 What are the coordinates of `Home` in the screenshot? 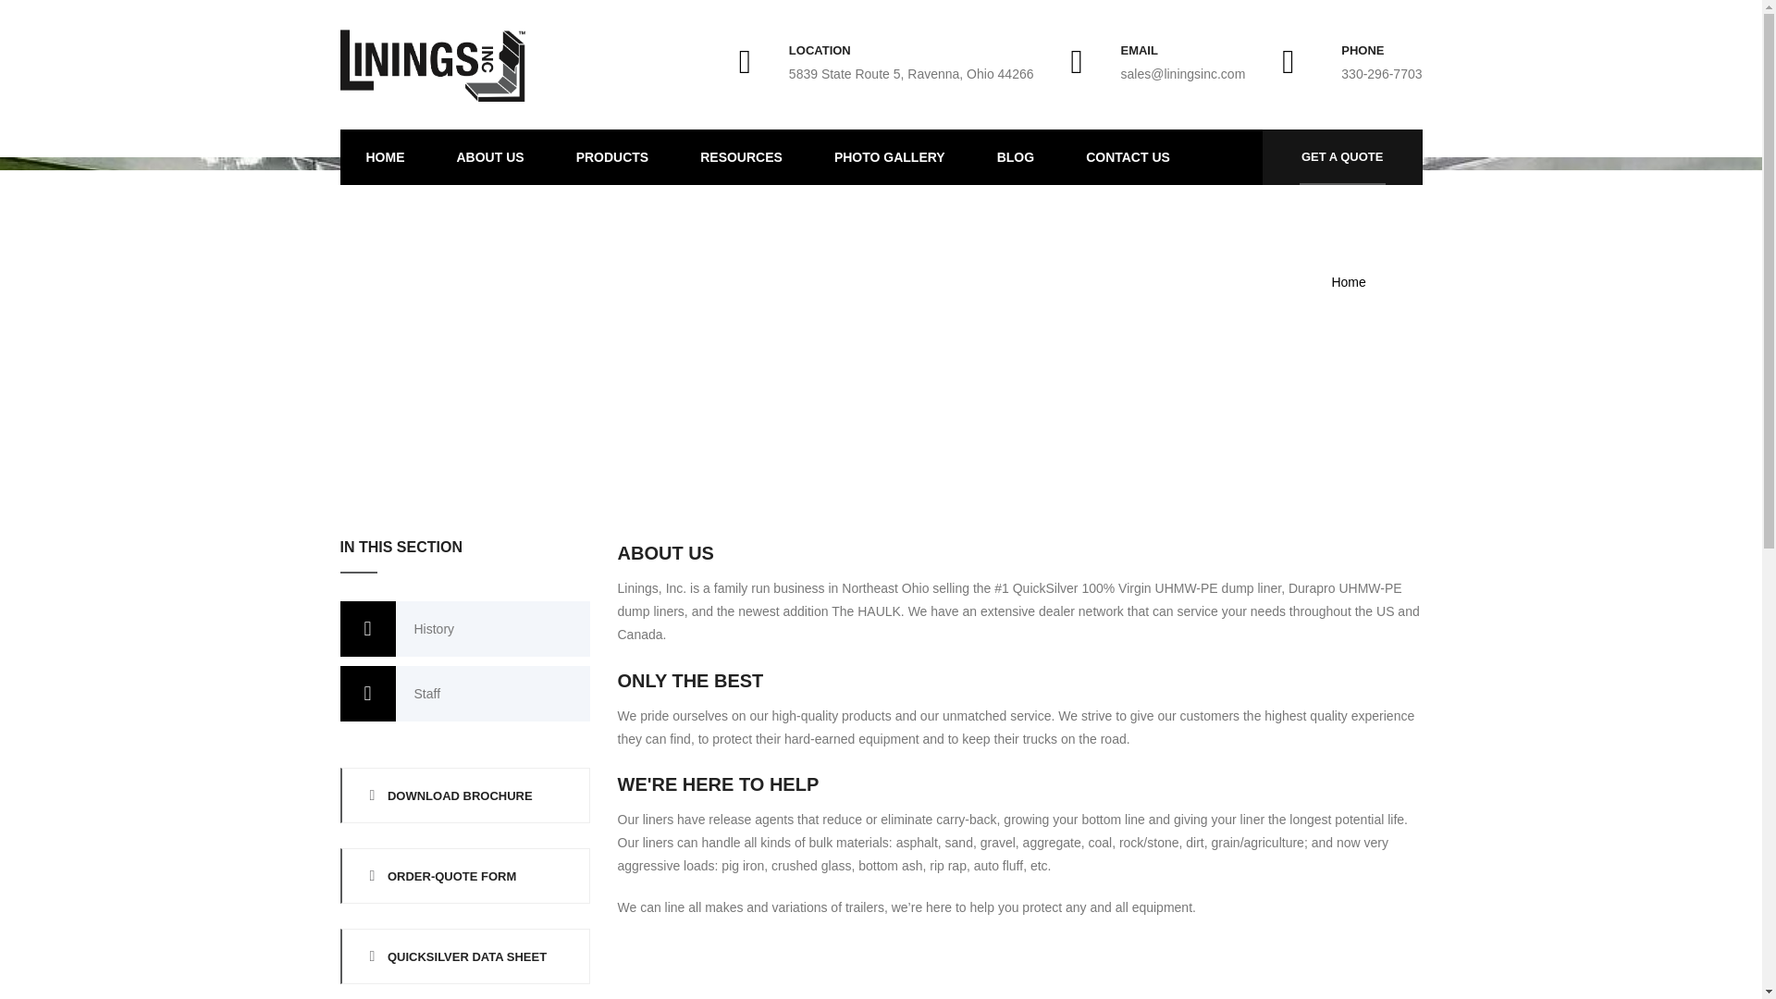 It's located at (1348, 282).